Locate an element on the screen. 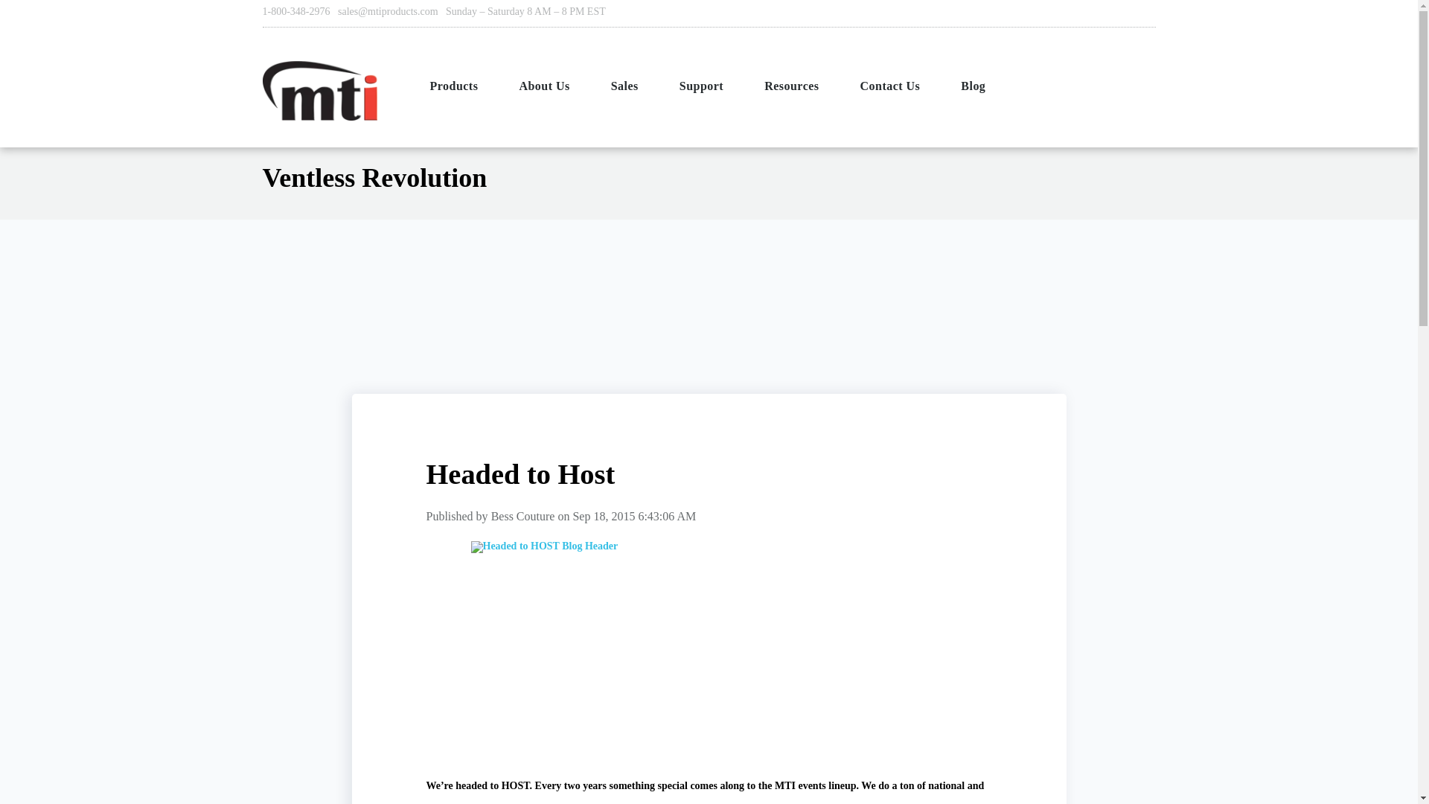 The image size is (1429, 804). Products is located at coordinates (455, 86).